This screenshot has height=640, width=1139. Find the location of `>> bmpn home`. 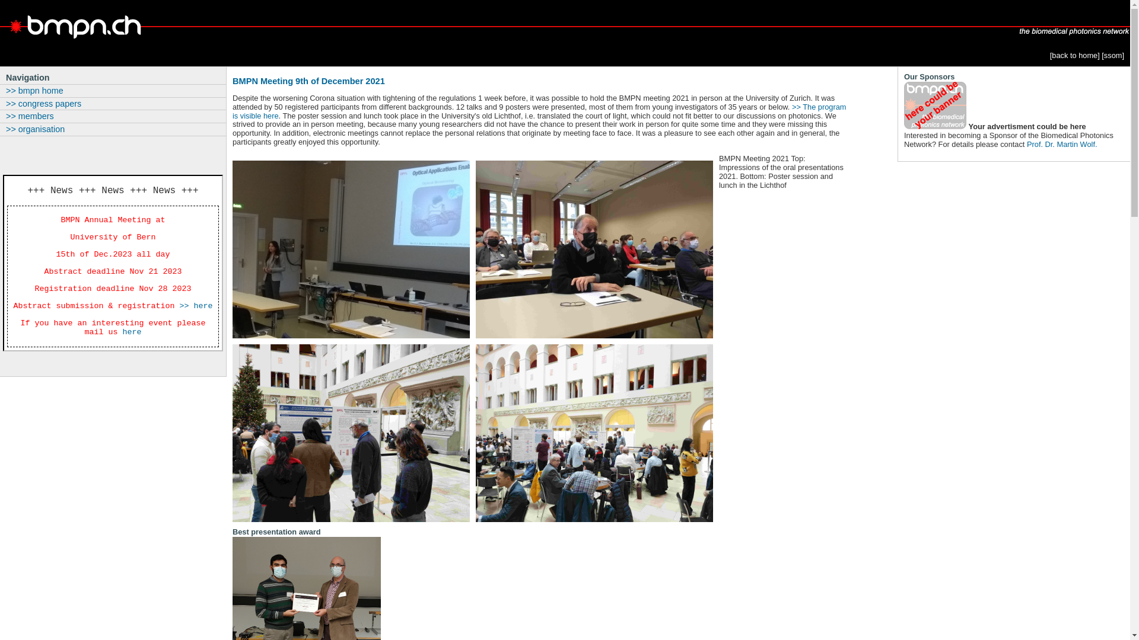

>> bmpn home is located at coordinates (113, 91).